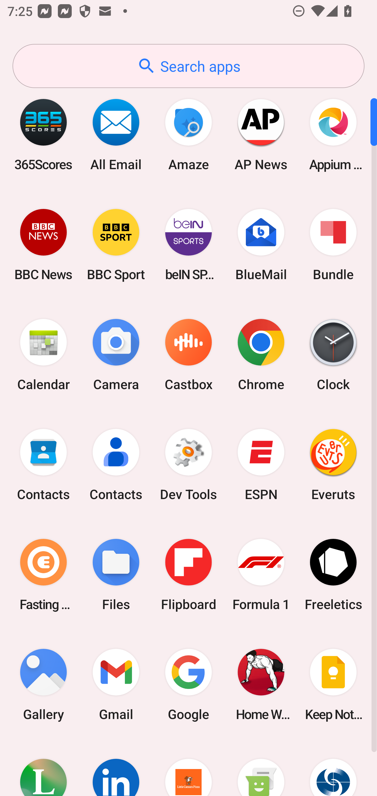 The height and width of the screenshot is (796, 377). Describe the element at coordinates (261, 574) in the screenshot. I see `Formula 1` at that location.